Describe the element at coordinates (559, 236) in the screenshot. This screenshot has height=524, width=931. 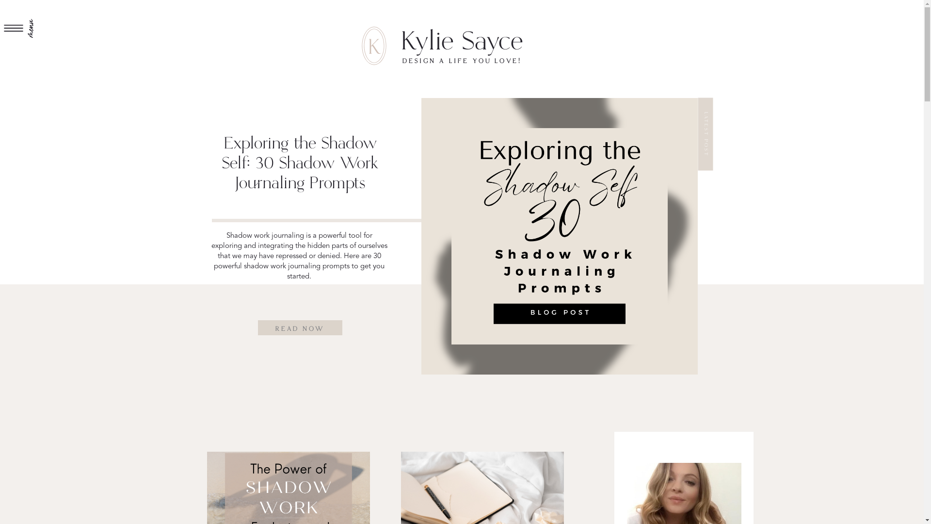
I see `Exploring the Shadow Self: 30 Shadow Work Journaling Prompts` at that location.